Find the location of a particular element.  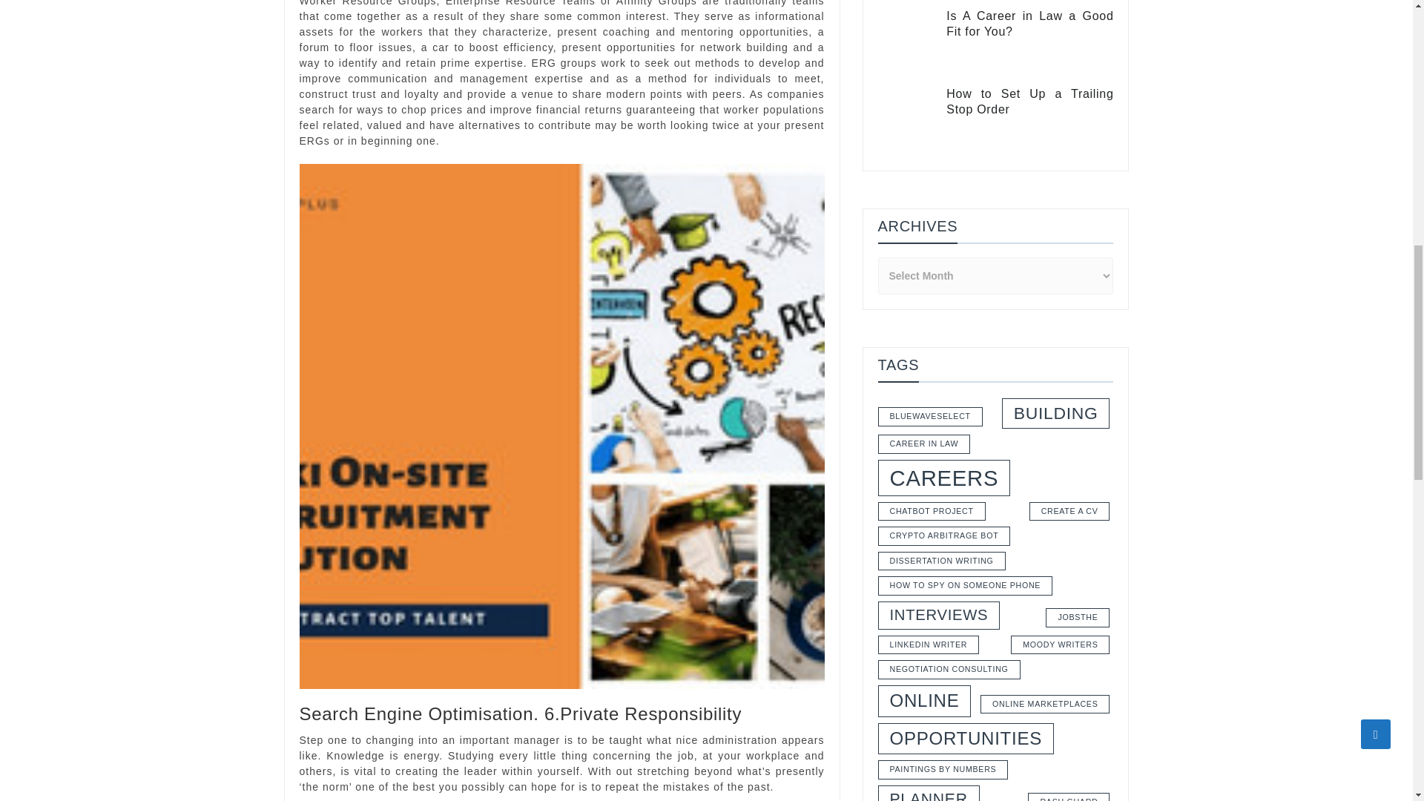

CREATE A CV is located at coordinates (1069, 263).